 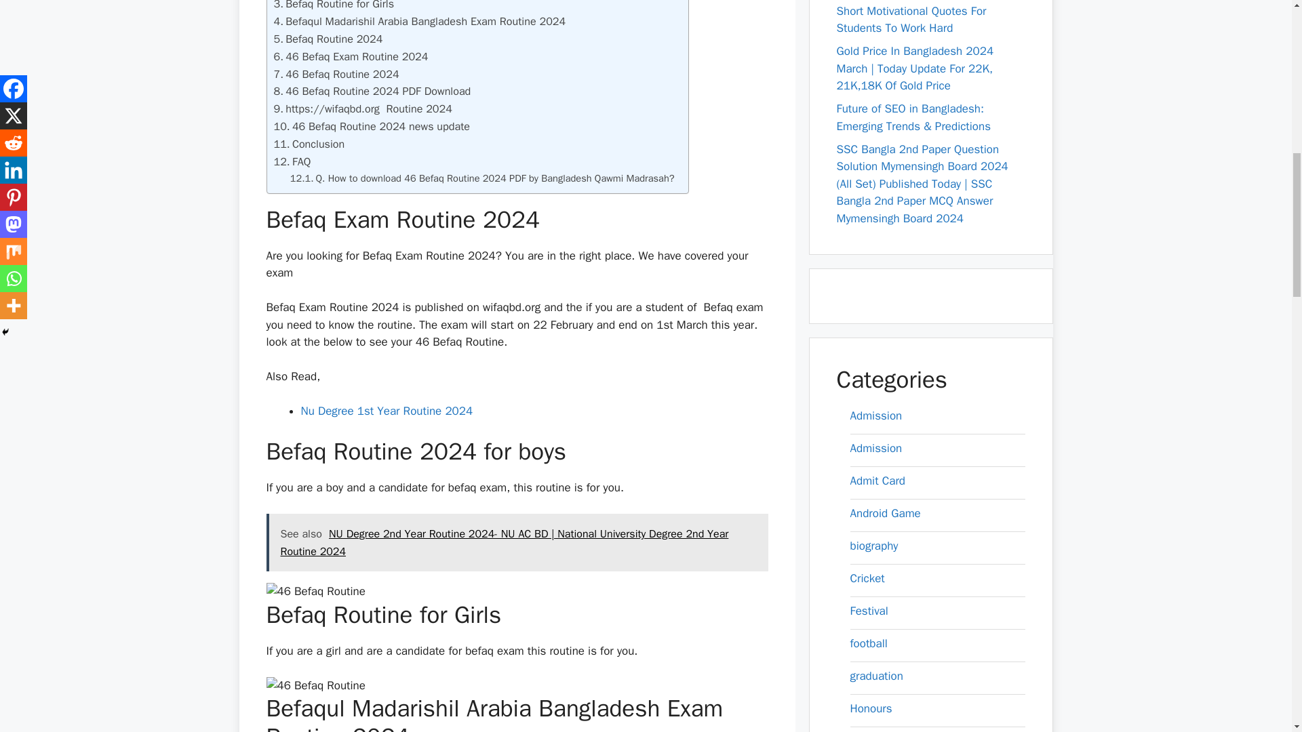 What do you see at coordinates (351, 57) in the screenshot?
I see `46 Befaq Exam Routine 2024` at bounding box center [351, 57].